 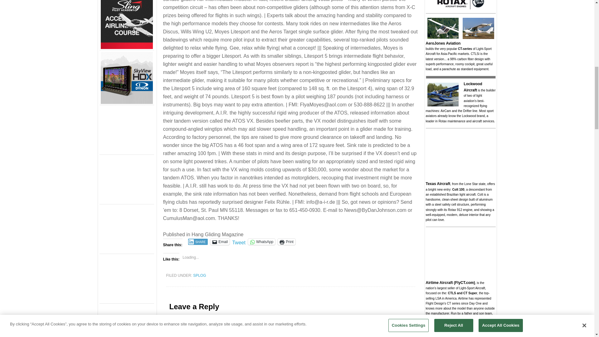 I want to click on Click to print, so click(x=286, y=242).